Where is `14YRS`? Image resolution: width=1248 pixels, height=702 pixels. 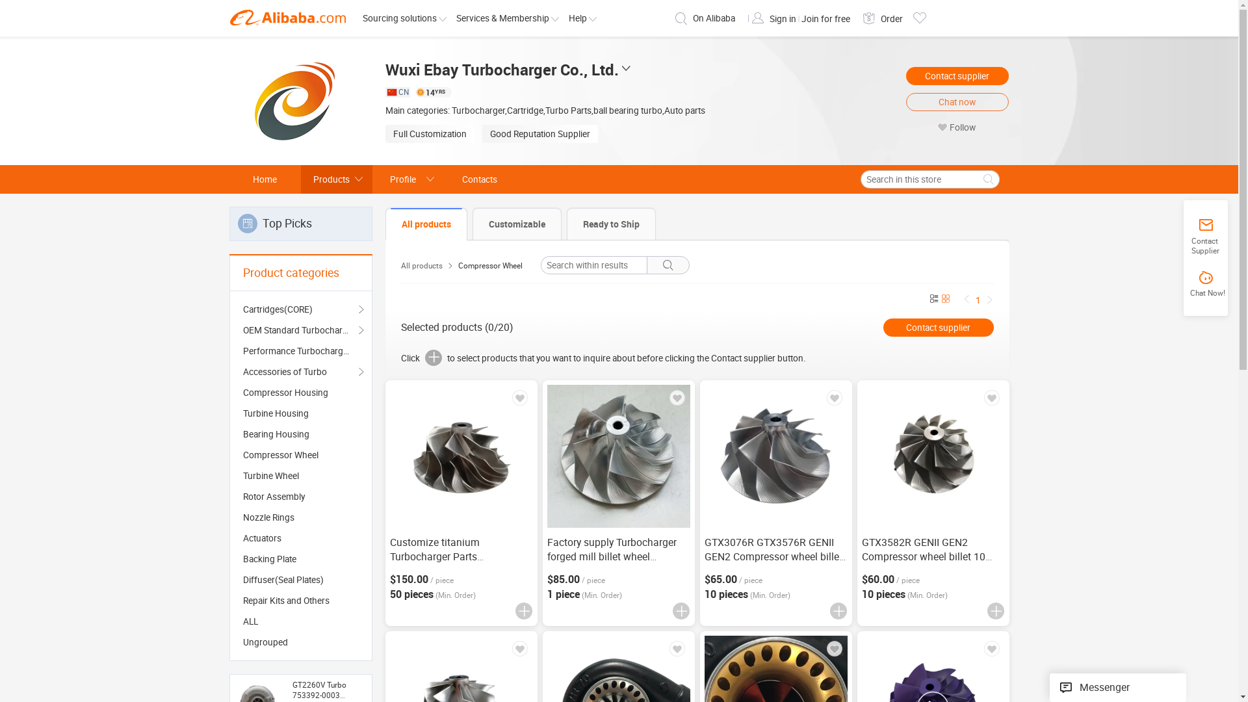
14YRS is located at coordinates (433, 92).